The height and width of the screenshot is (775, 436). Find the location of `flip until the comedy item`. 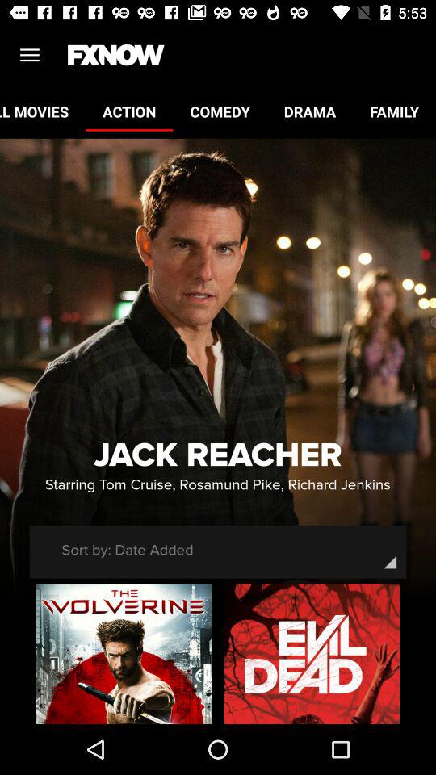

flip until the comedy item is located at coordinates (220, 111).